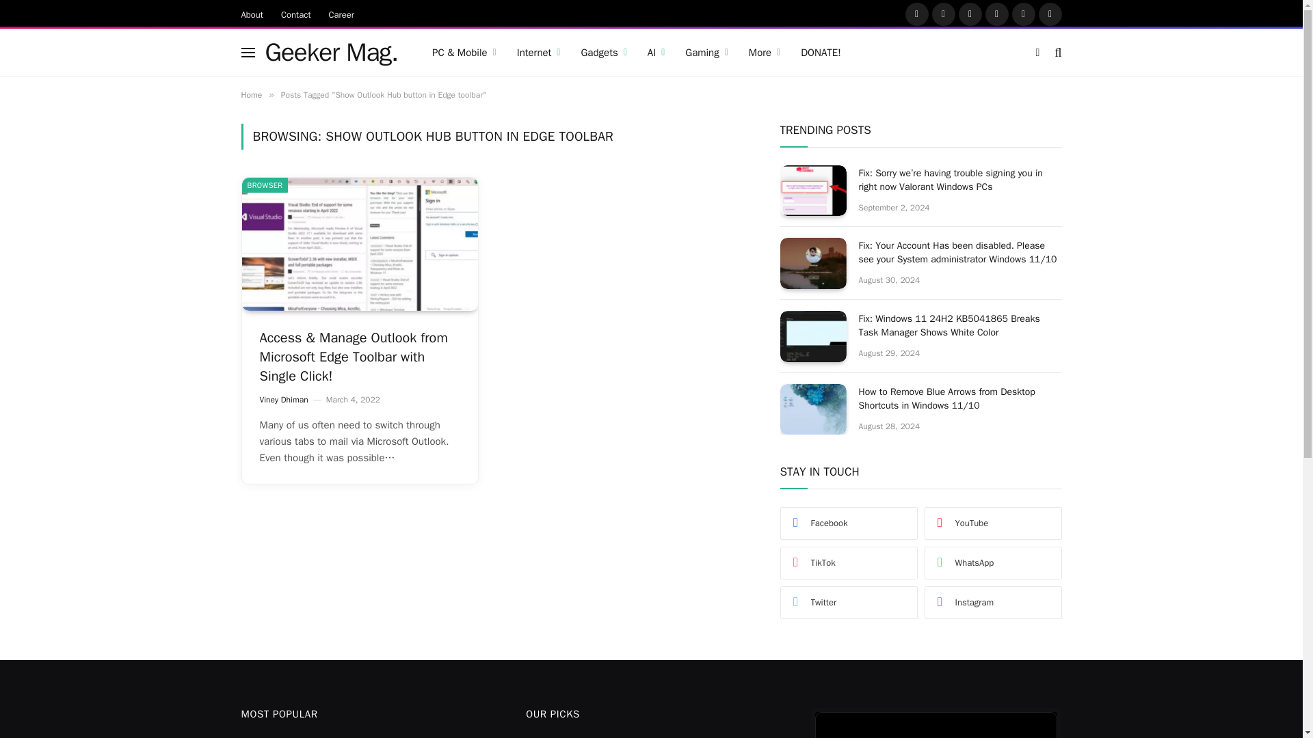  What do you see at coordinates (252, 14) in the screenshot?
I see `About` at bounding box center [252, 14].